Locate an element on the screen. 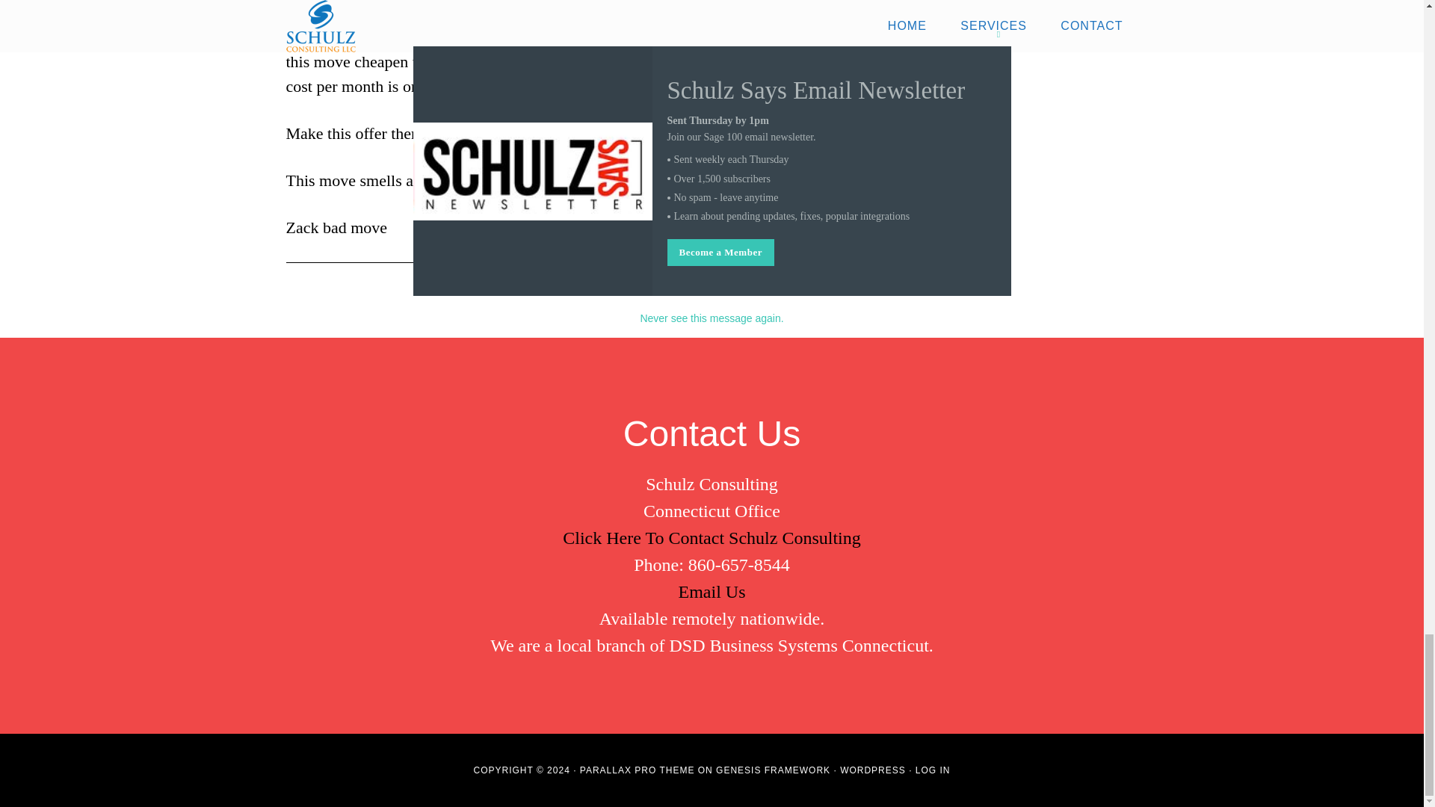 Image resolution: width=1435 pixels, height=807 pixels. GENESIS FRAMEWORK is located at coordinates (773, 770).